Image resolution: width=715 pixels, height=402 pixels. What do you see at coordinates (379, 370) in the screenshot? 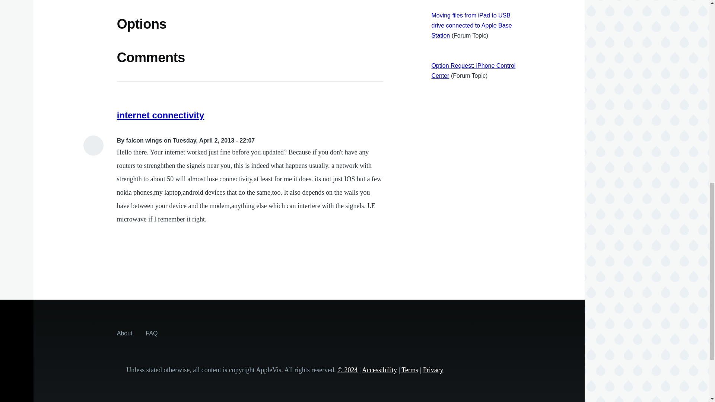
I see `Accessibility` at bounding box center [379, 370].